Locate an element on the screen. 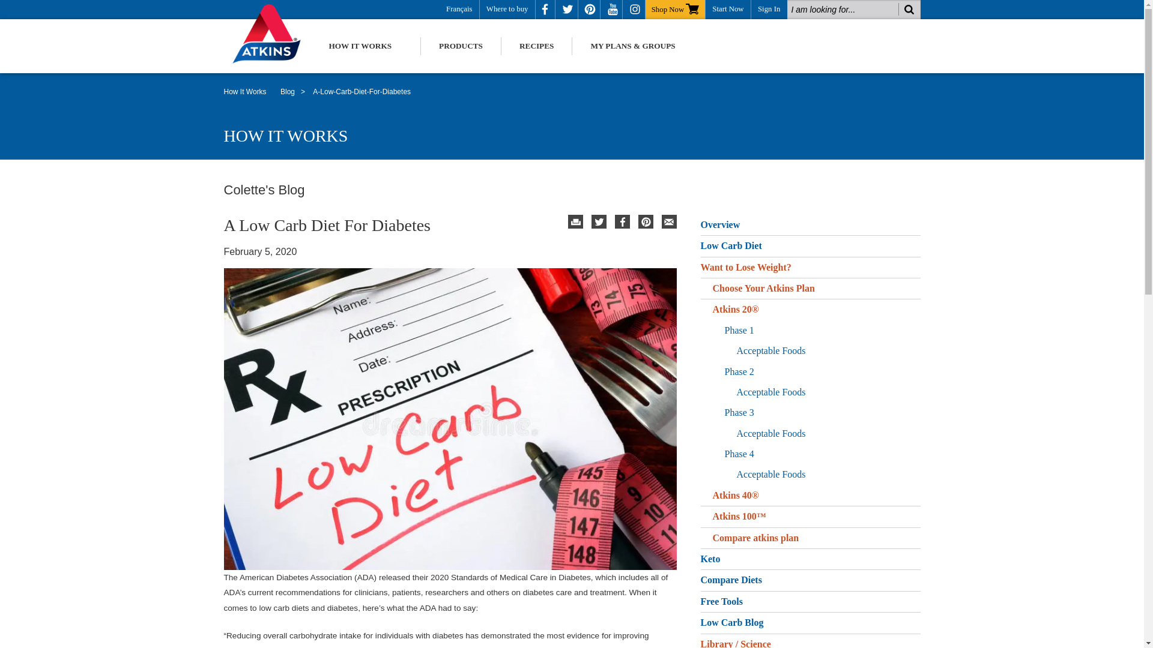 The height and width of the screenshot is (648, 1153). Atkins is located at coordinates (273, 34).